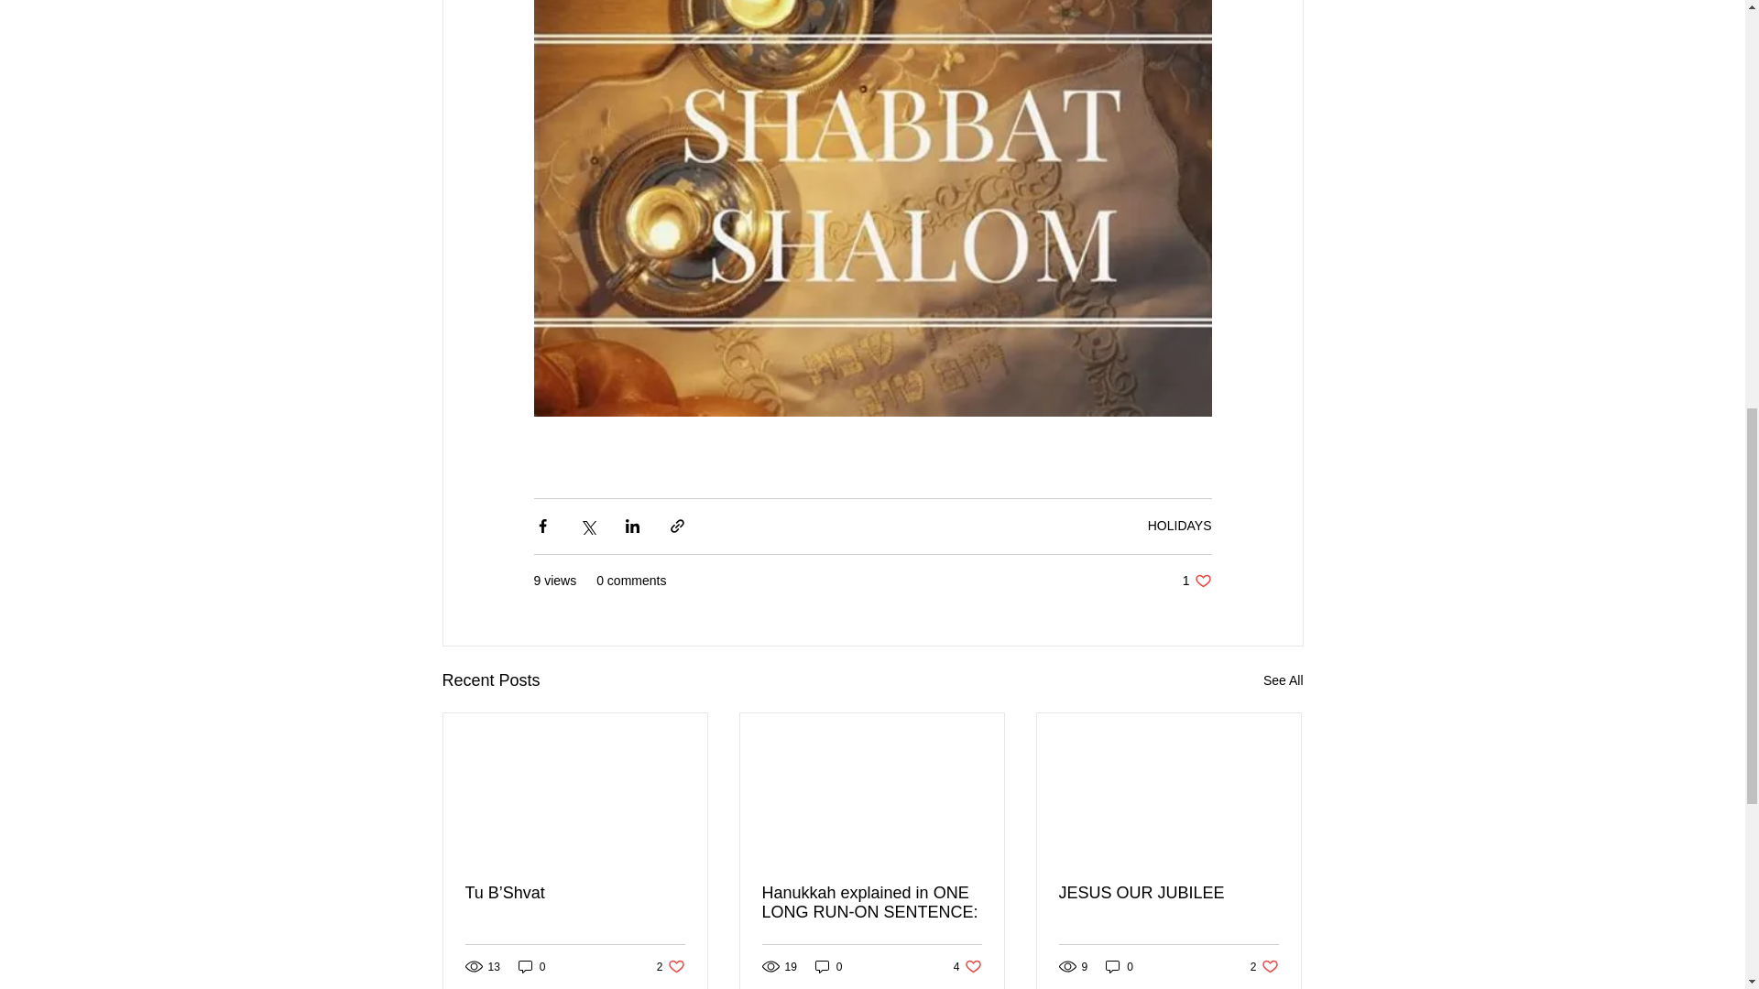 This screenshot has height=989, width=1759. Describe the element at coordinates (1168, 894) in the screenshot. I see `HOLIDAYS` at that location.